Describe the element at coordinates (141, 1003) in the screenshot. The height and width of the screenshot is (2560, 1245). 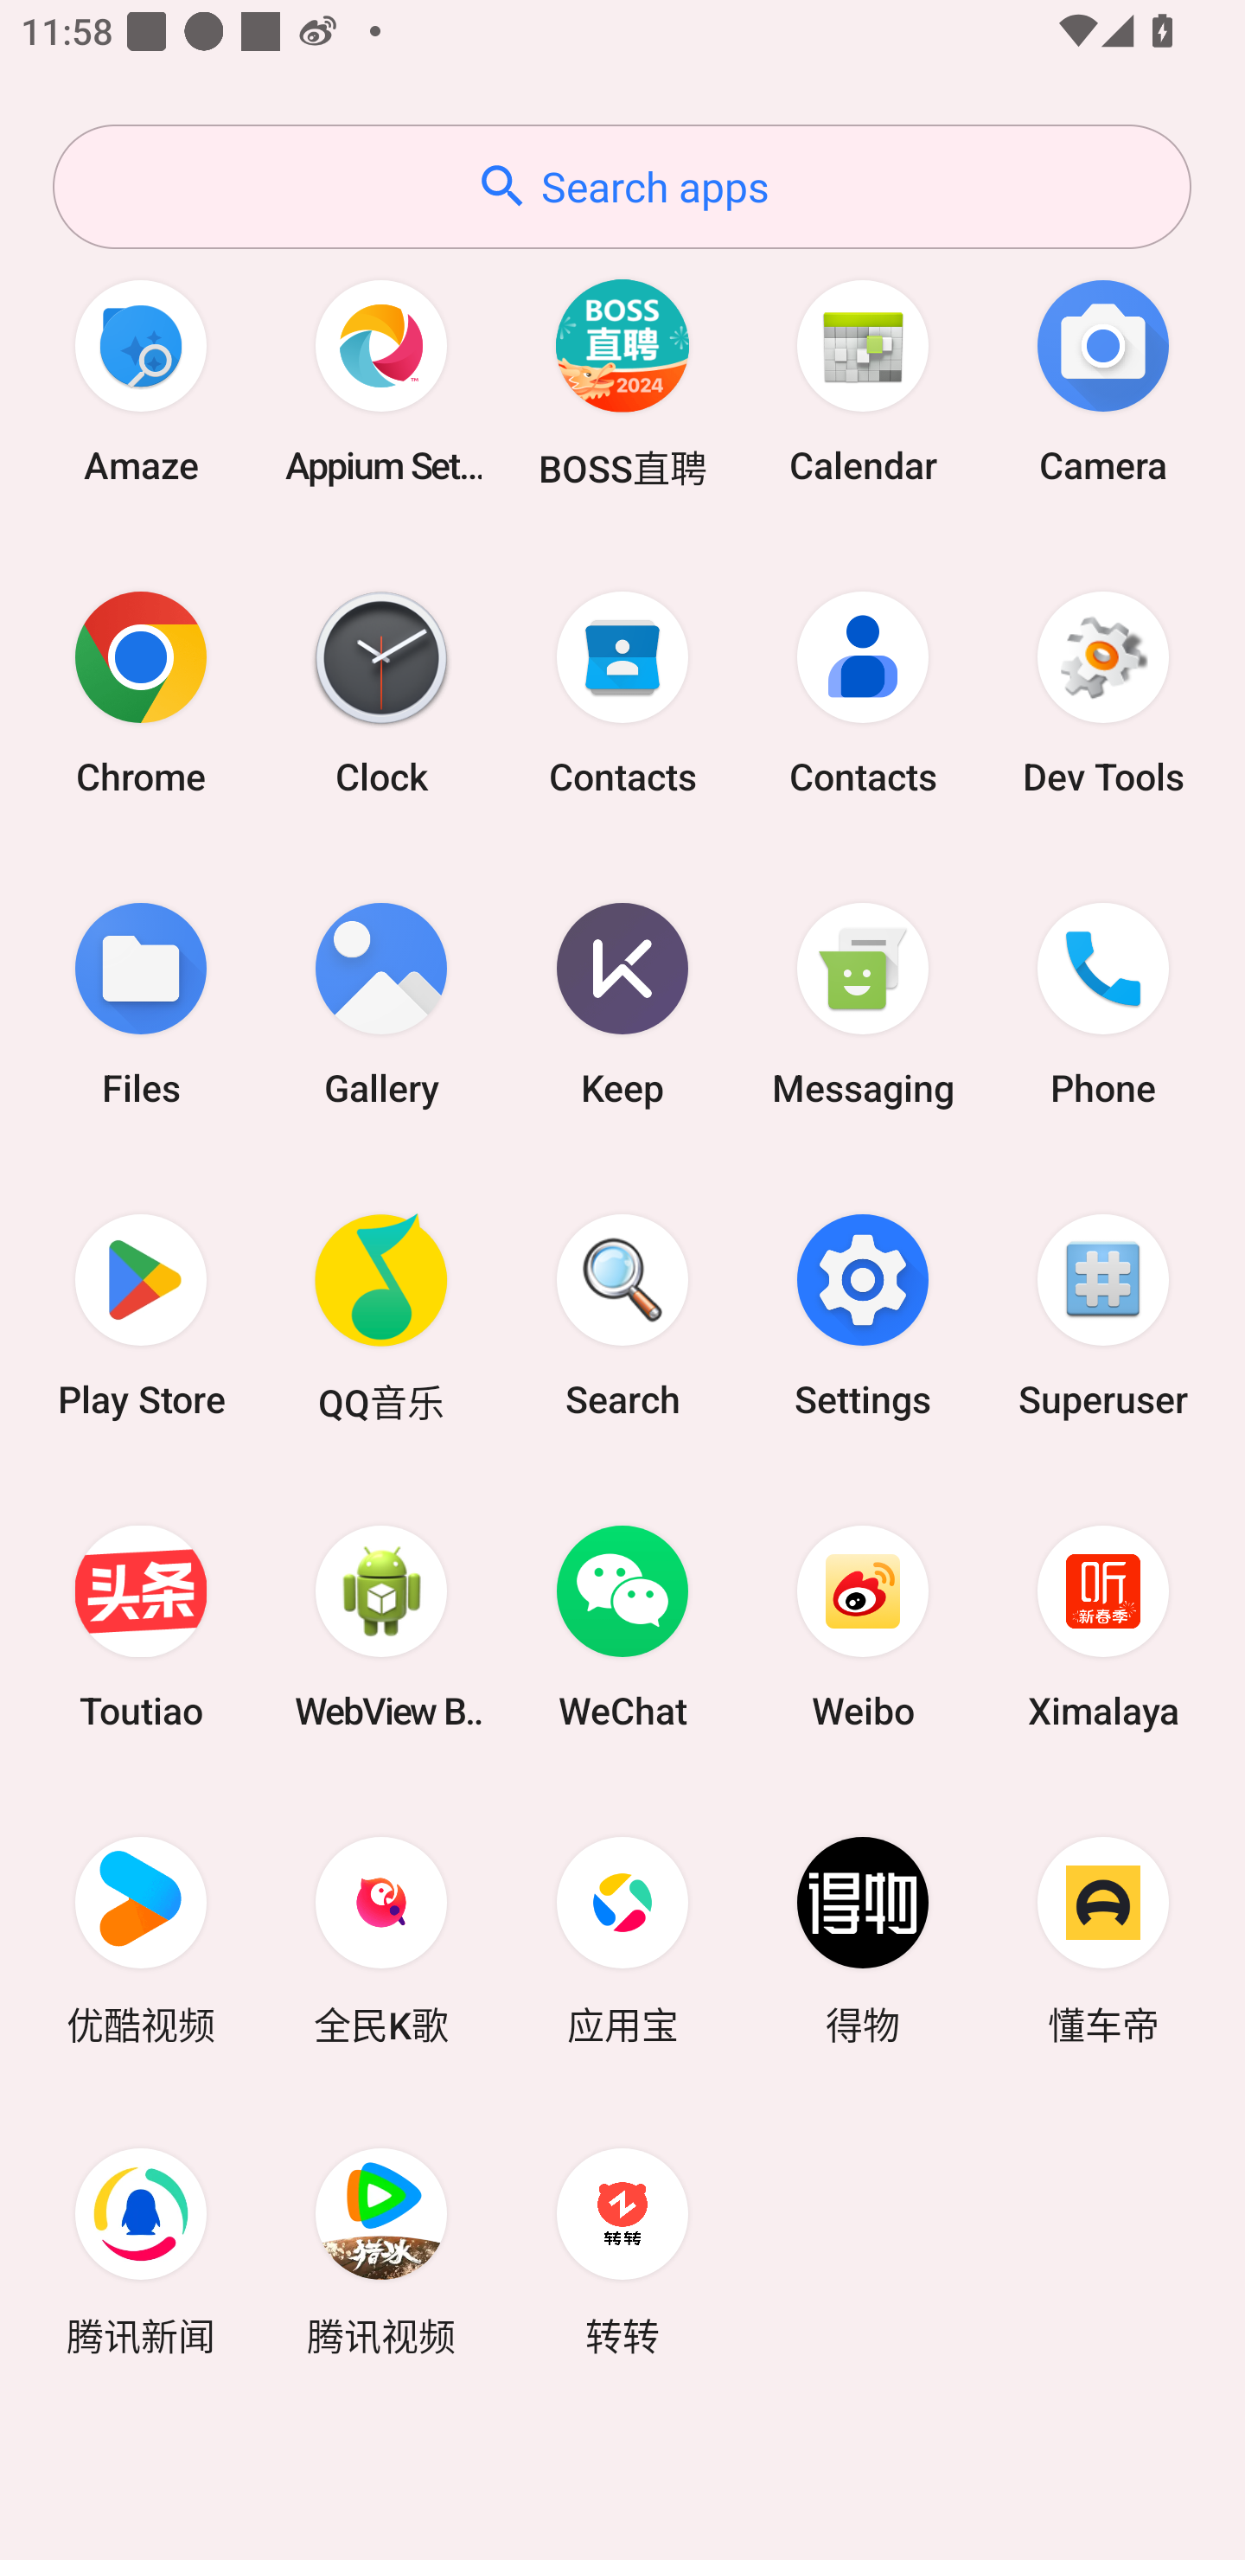
I see `Files` at that location.